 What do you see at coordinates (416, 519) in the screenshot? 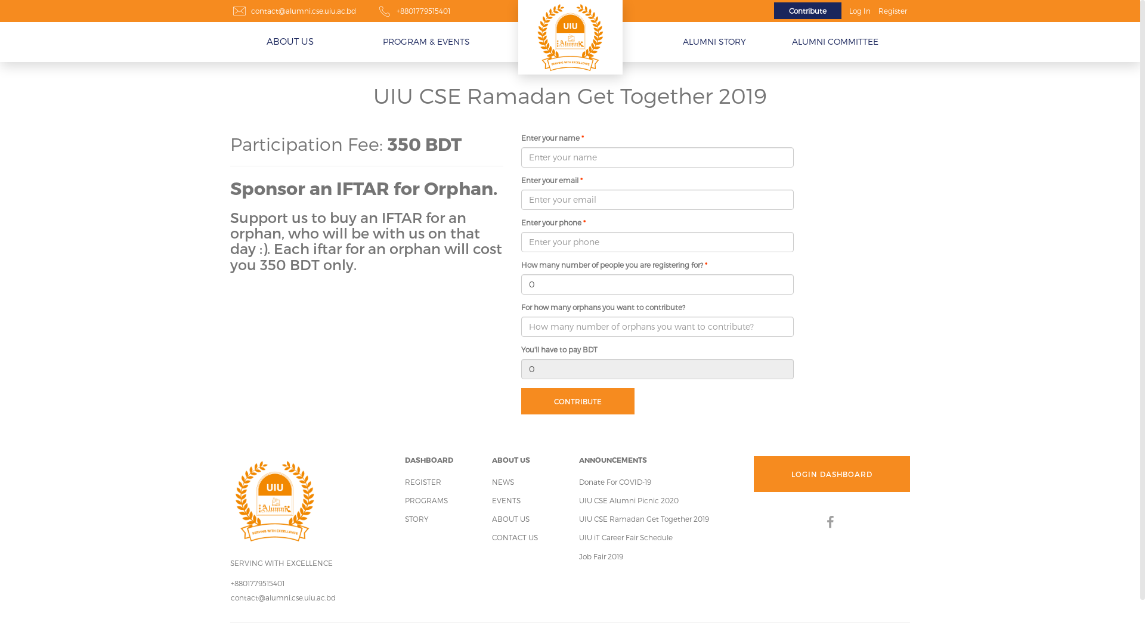
I see `STORY` at bounding box center [416, 519].